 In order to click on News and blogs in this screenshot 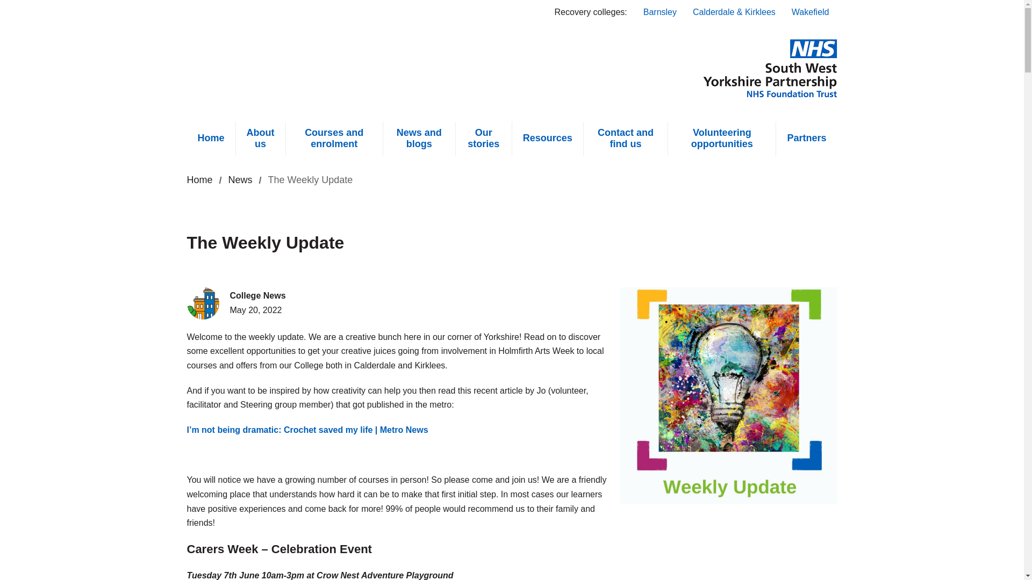, I will do `click(289, 68)`.